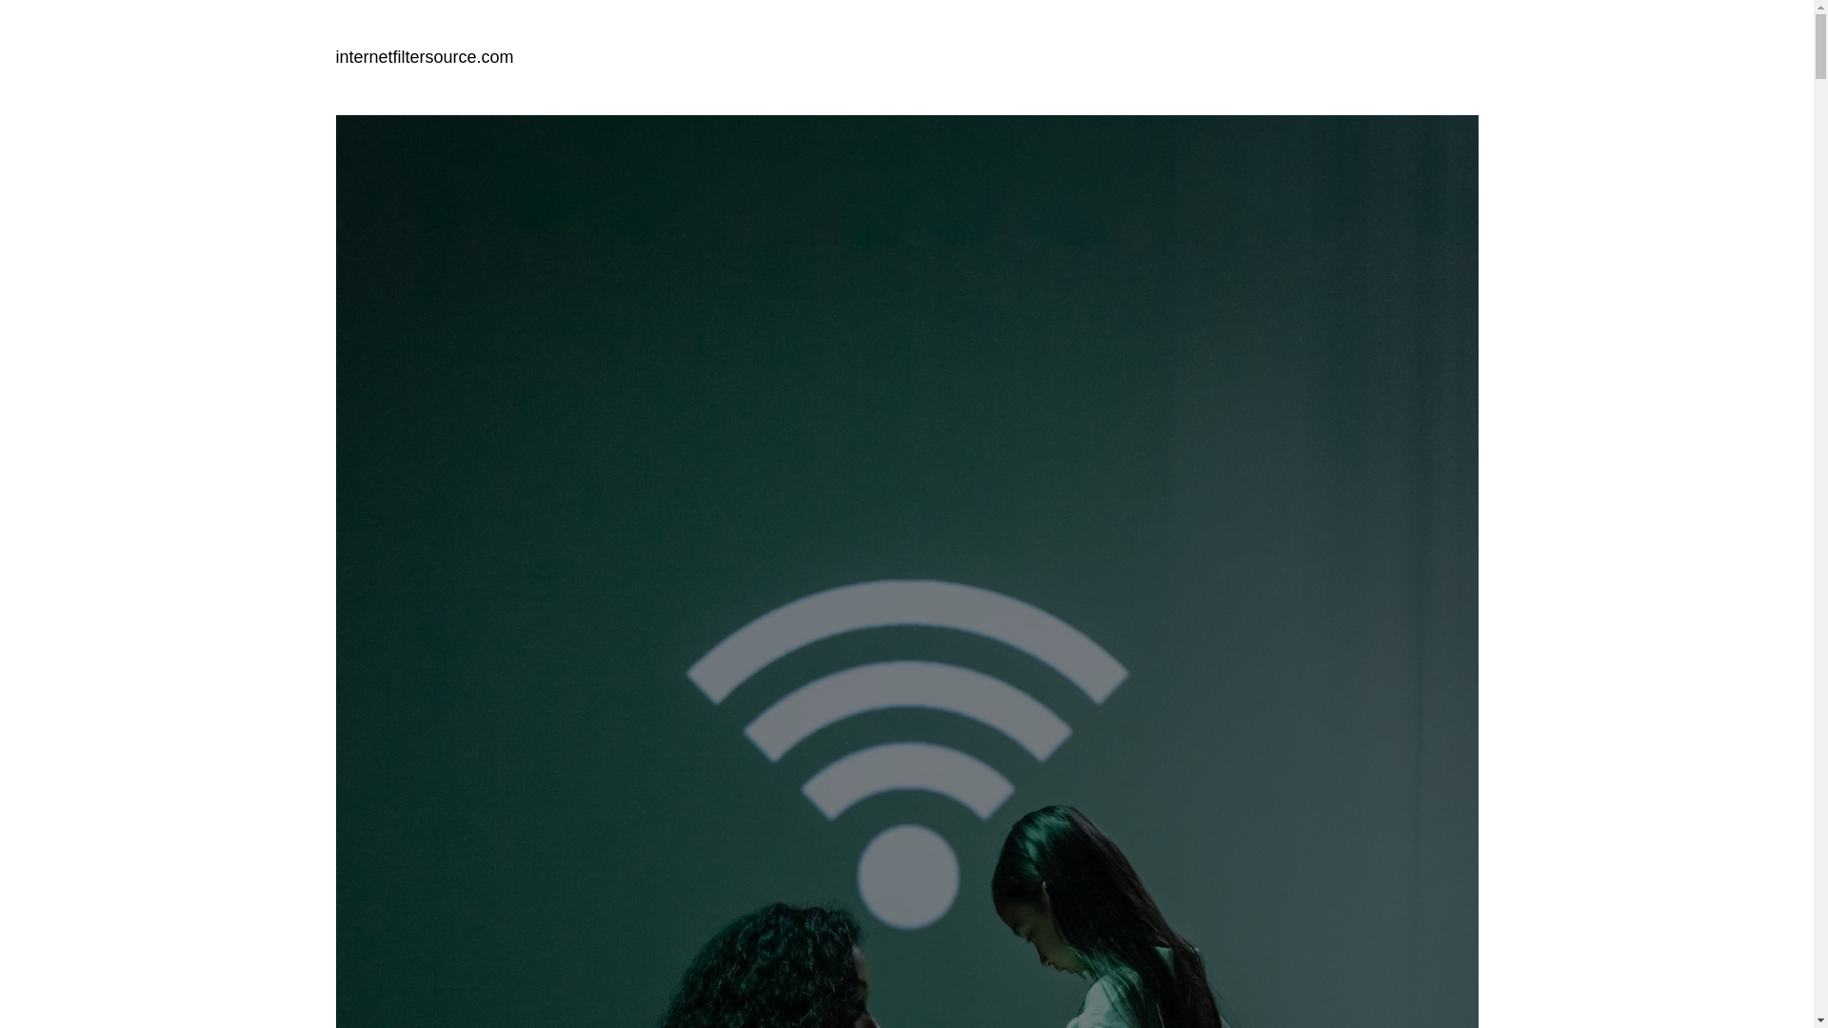 The image size is (1828, 1028). What do you see at coordinates (424, 57) in the screenshot?
I see `internetfiltersource.com` at bounding box center [424, 57].